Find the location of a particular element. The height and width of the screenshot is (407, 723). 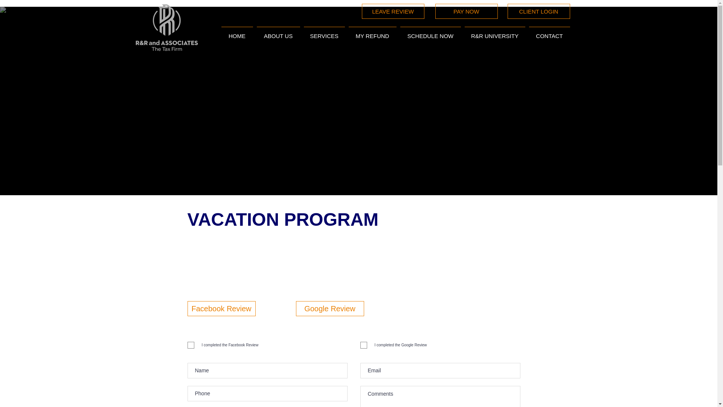

HOME is located at coordinates (236, 32).